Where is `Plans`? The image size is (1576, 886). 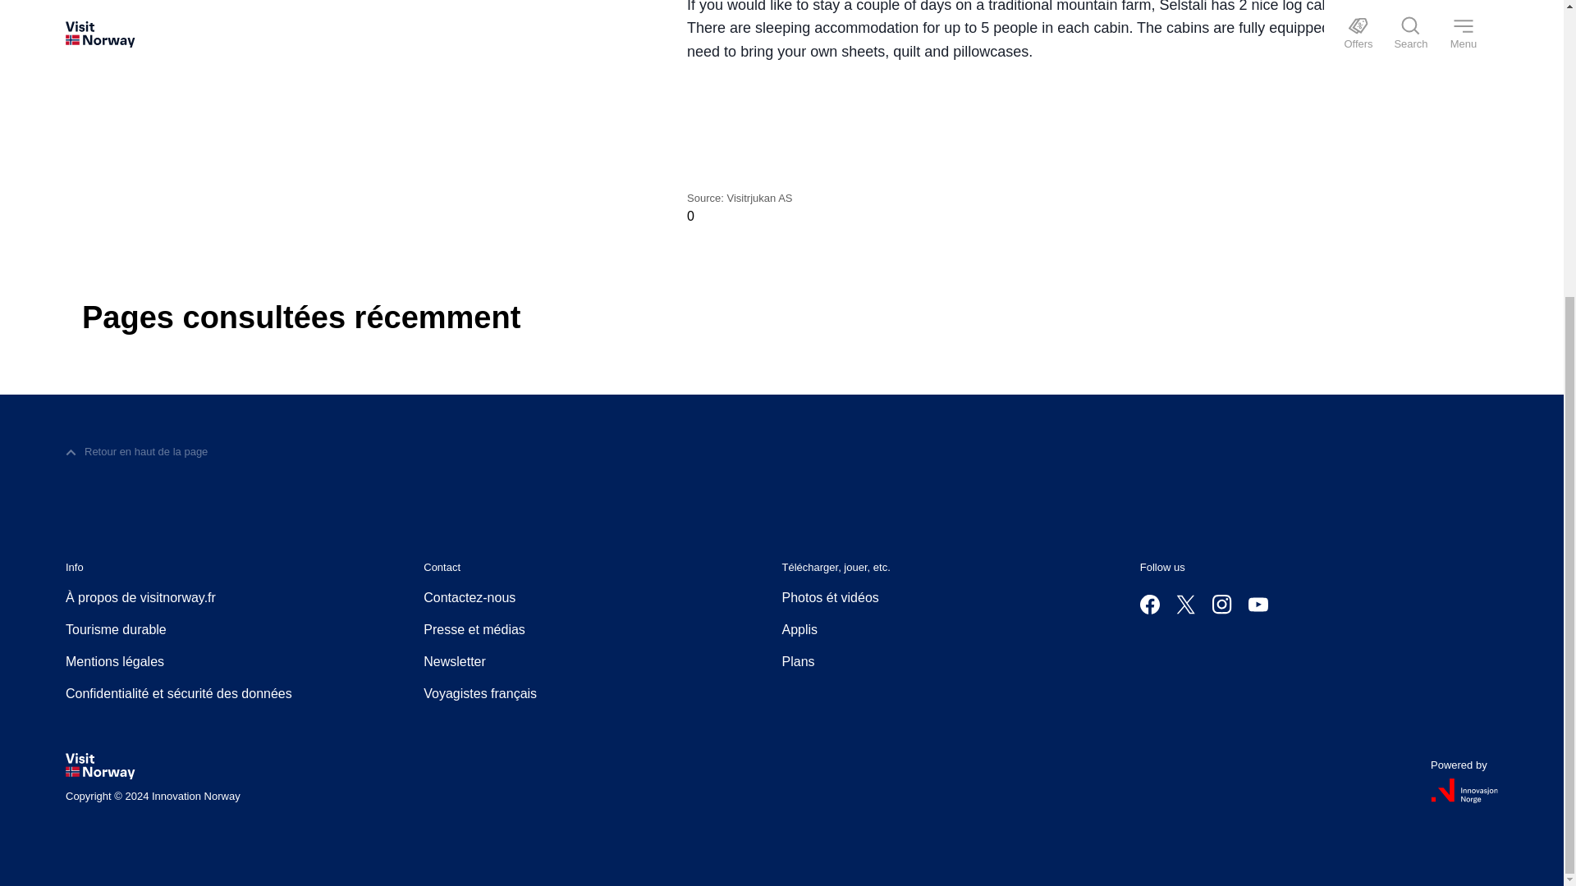 Plans is located at coordinates (798, 661).